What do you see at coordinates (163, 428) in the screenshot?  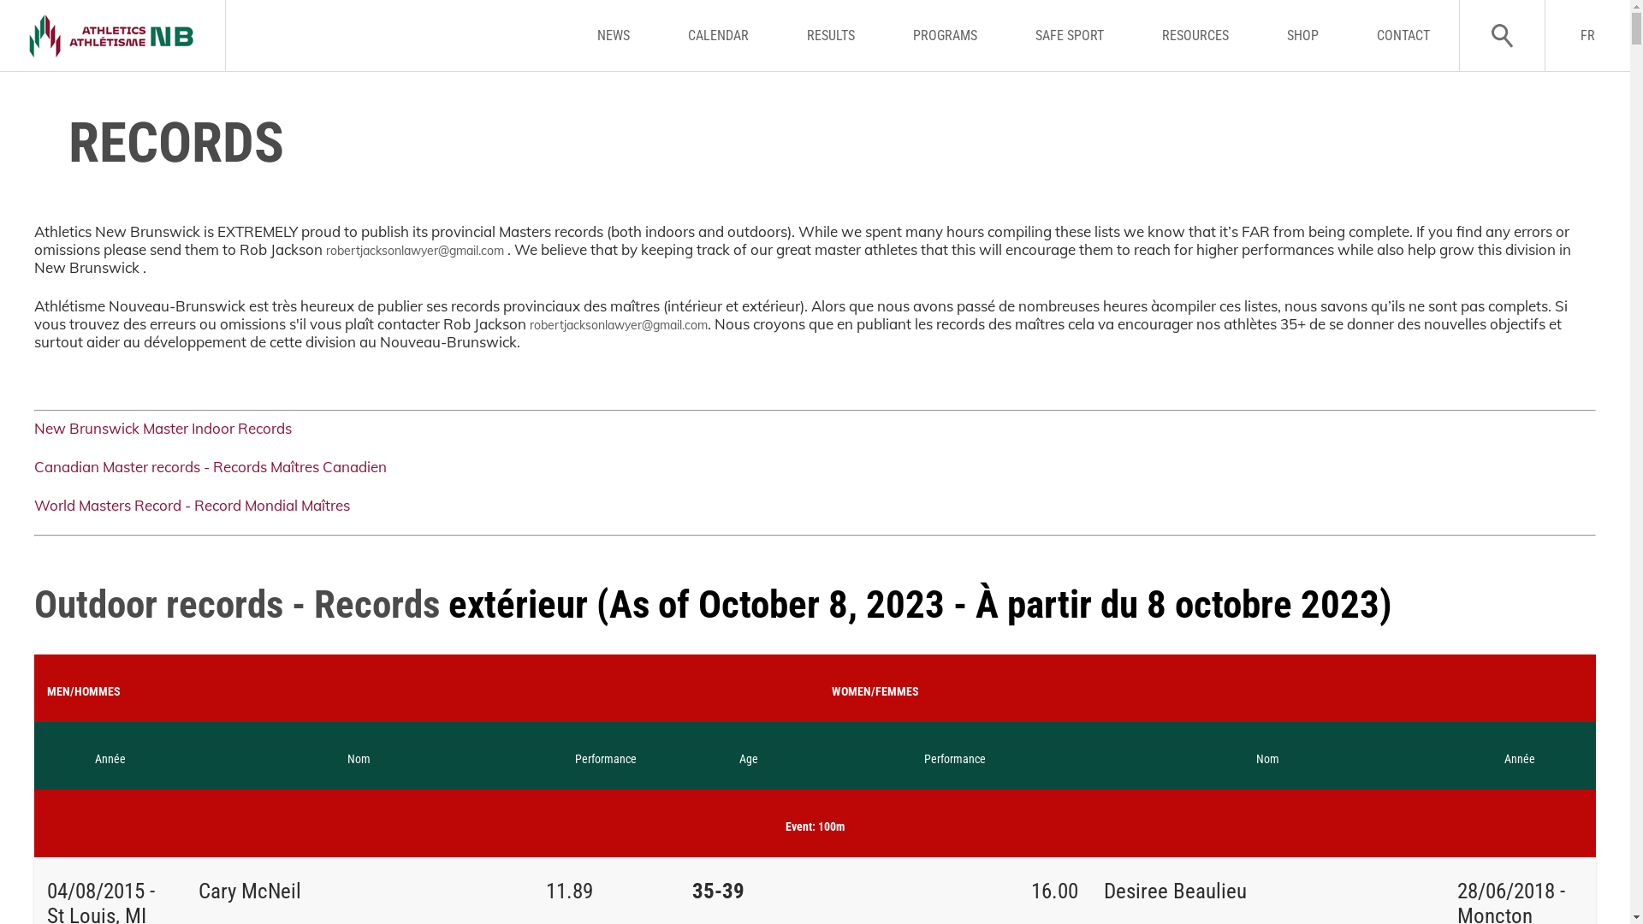 I see `New Brunswick Master Indoor Records` at bounding box center [163, 428].